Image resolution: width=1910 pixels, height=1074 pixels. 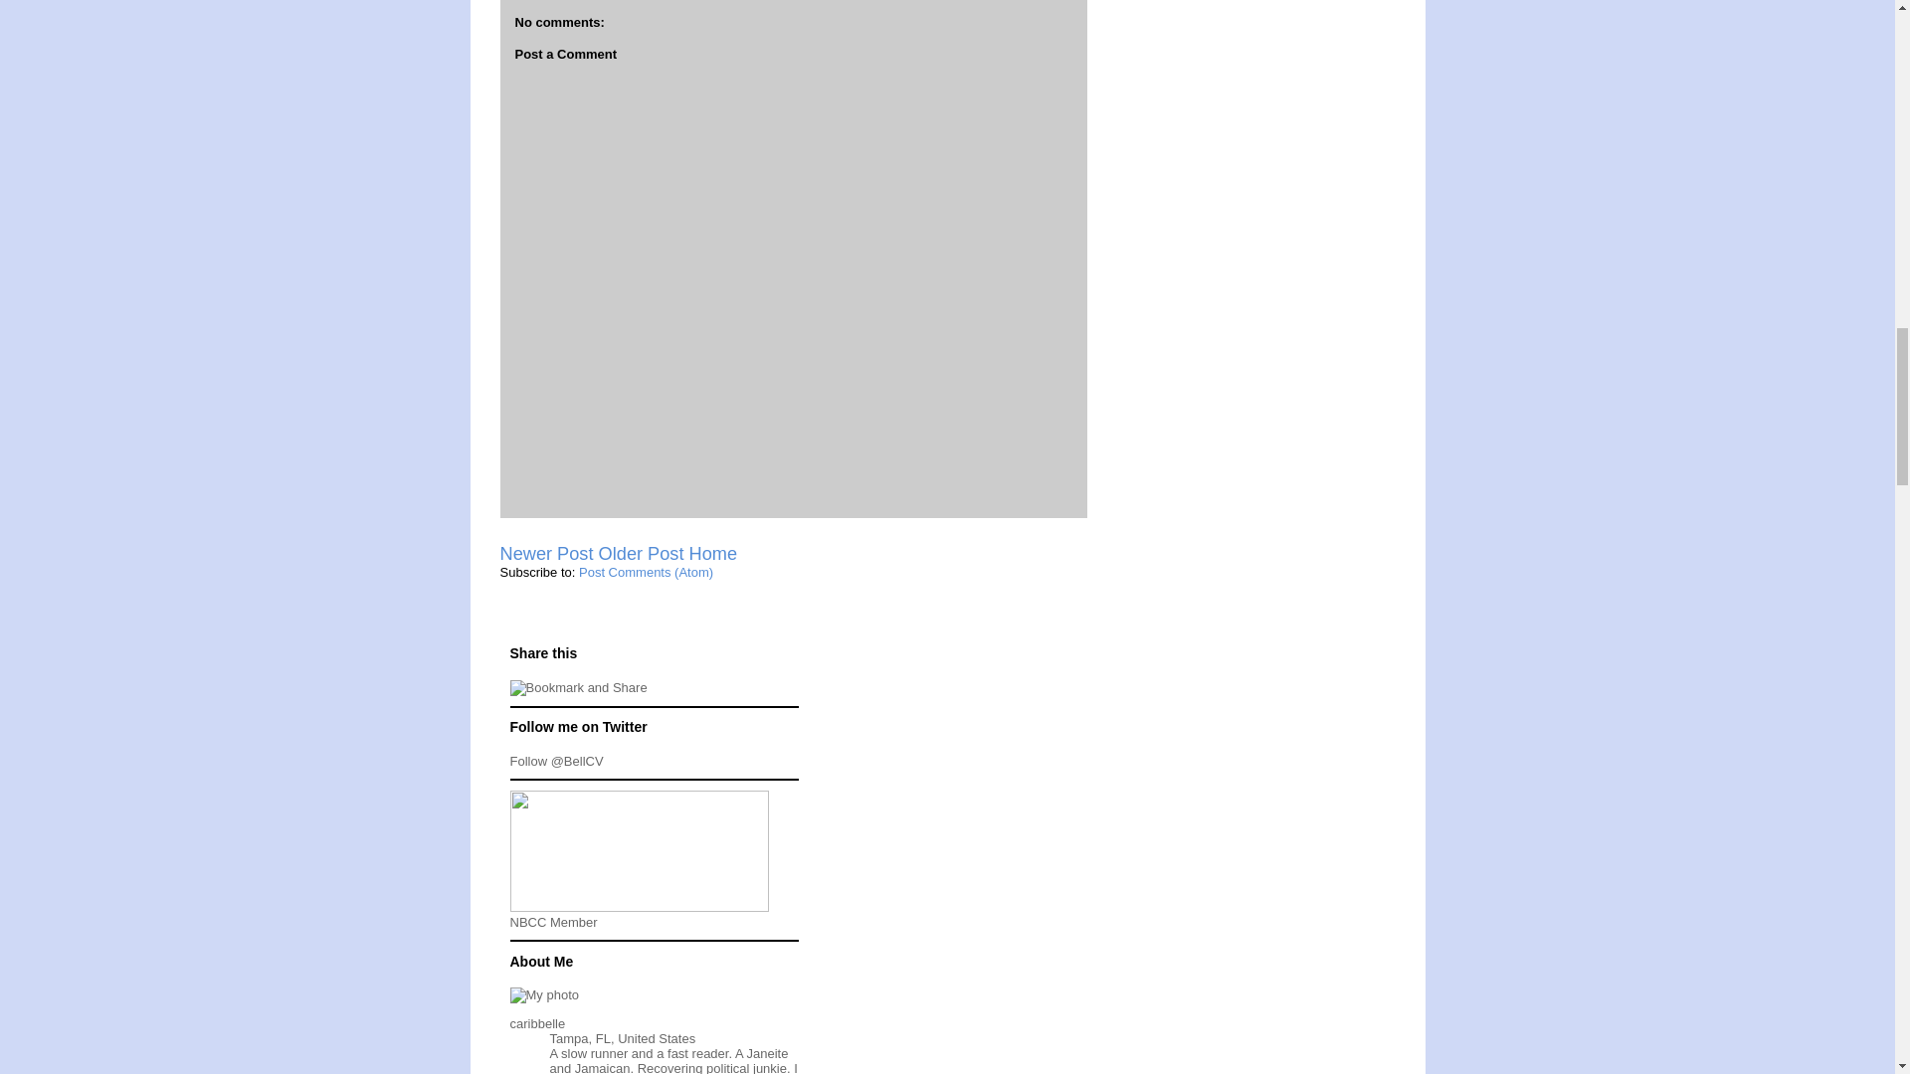 I want to click on Older Post, so click(x=641, y=553).